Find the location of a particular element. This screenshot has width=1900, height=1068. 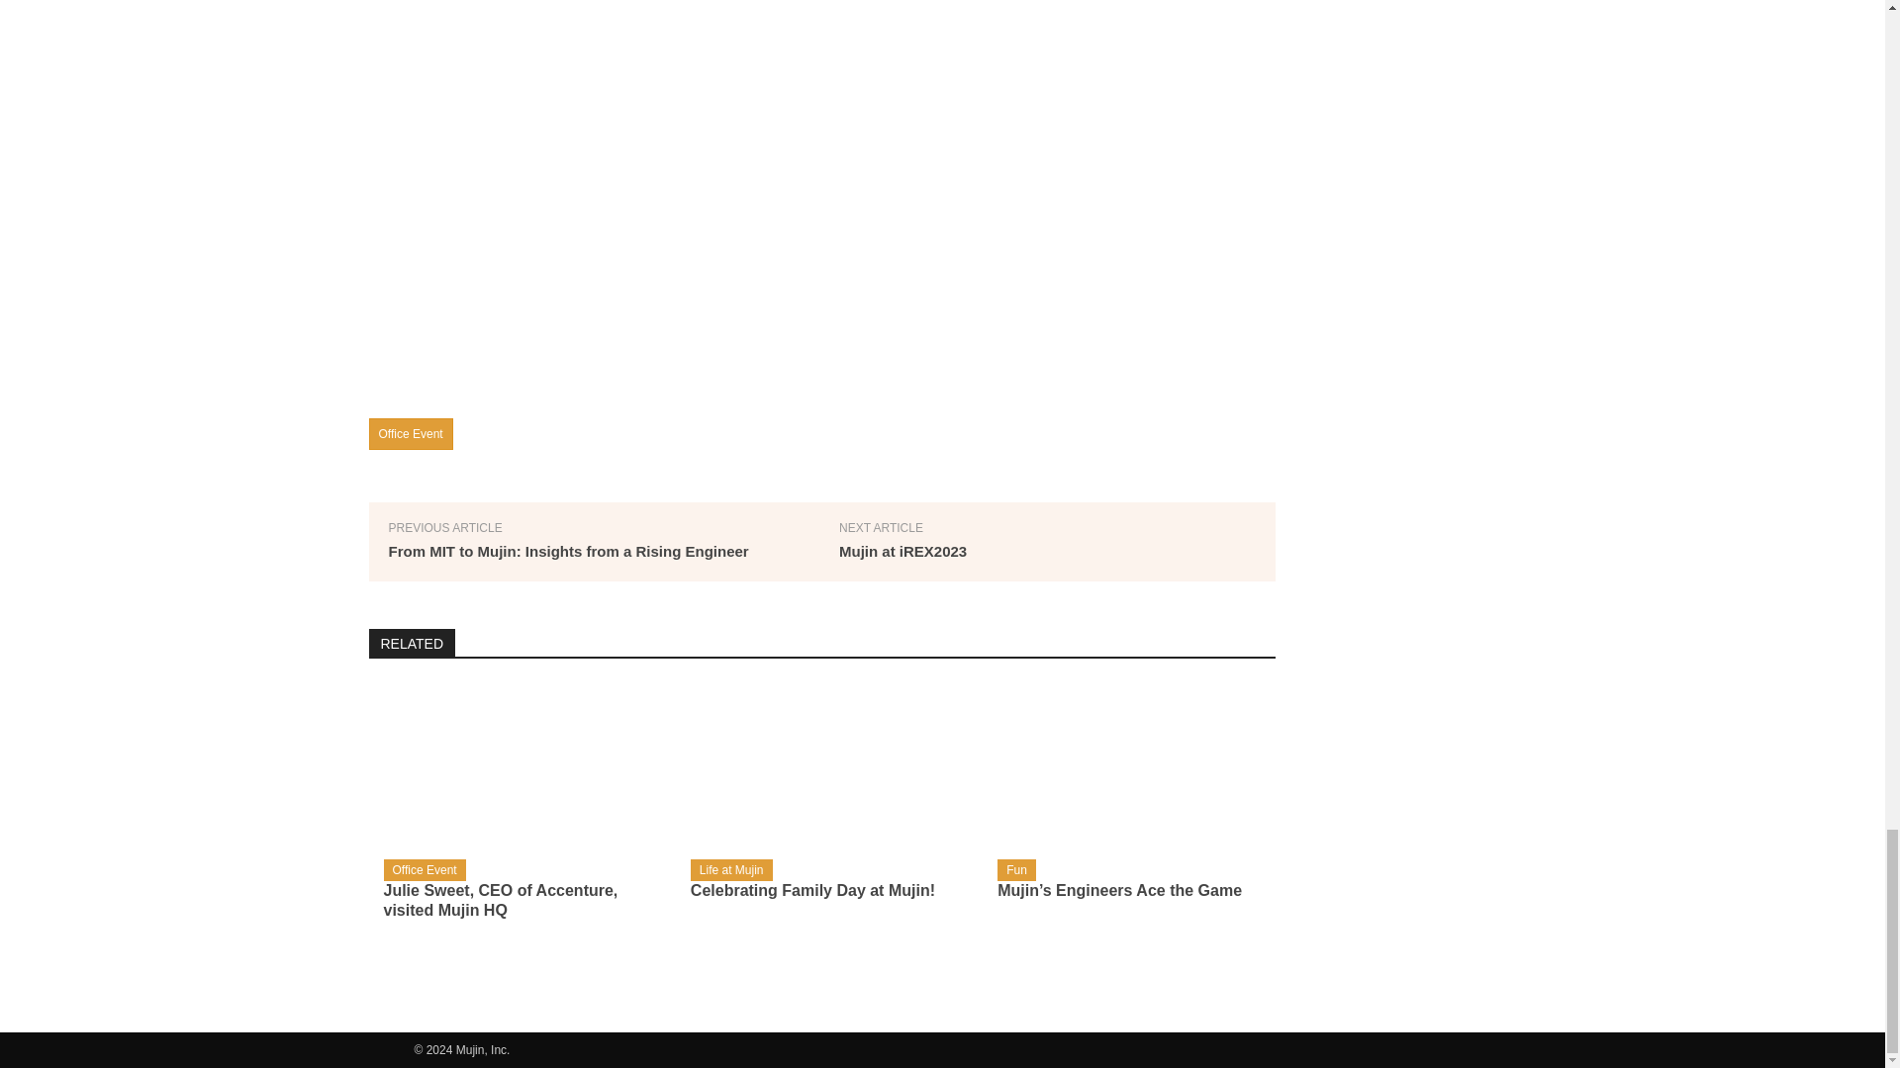

Celebrating Family Day at Mujin! is located at coordinates (821, 777).